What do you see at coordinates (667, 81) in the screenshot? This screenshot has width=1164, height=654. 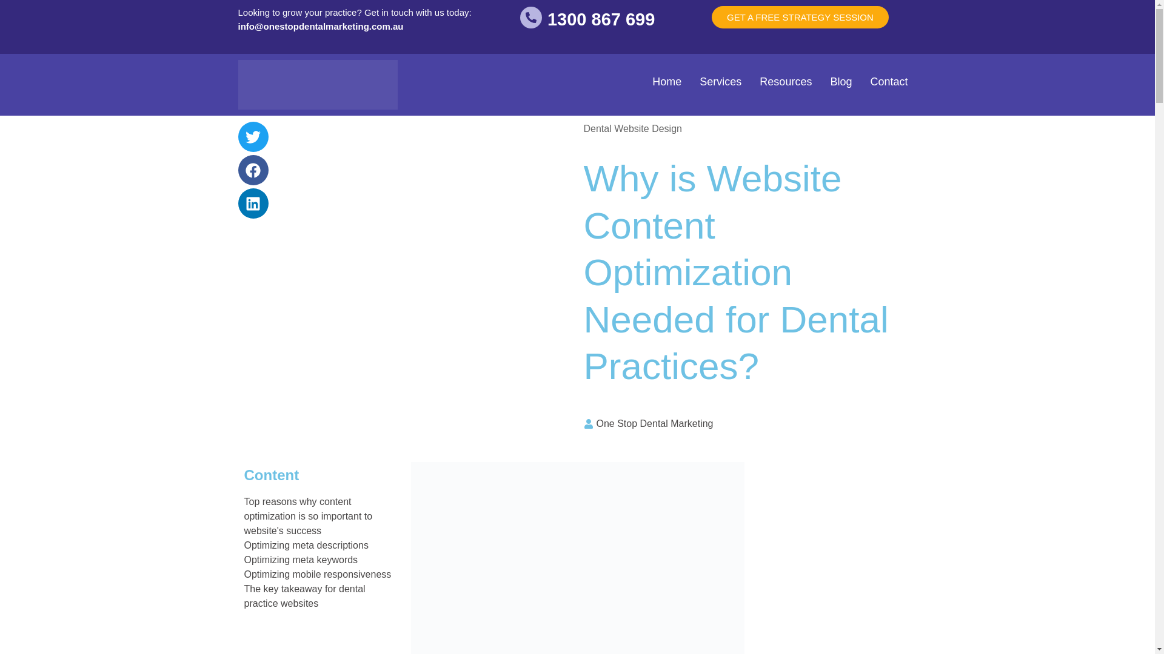 I see `Home` at bounding box center [667, 81].